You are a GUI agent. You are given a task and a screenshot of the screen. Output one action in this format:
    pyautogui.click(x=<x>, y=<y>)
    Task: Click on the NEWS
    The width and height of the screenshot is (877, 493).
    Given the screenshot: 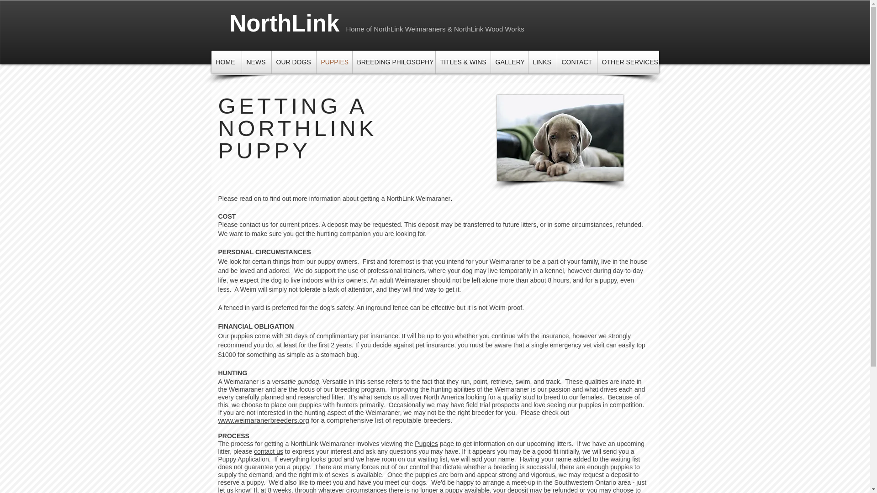 What is the action you would take?
    pyautogui.click(x=256, y=61)
    